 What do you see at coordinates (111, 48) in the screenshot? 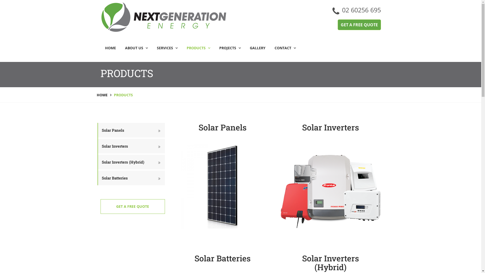
I see `HOME` at bounding box center [111, 48].